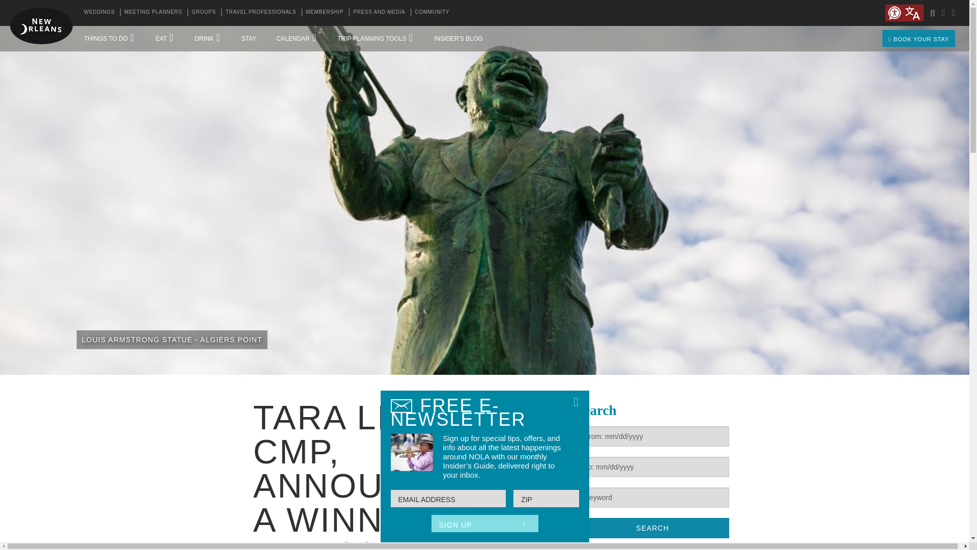  What do you see at coordinates (153, 12) in the screenshot?
I see `Meeting Planners` at bounding box center [153, 12].